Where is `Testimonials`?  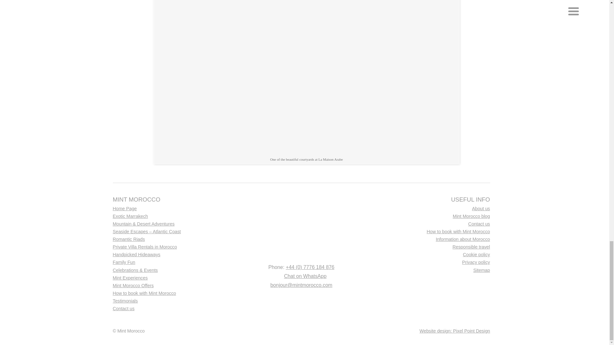 Testimonials is located at coordinates (170, 302).